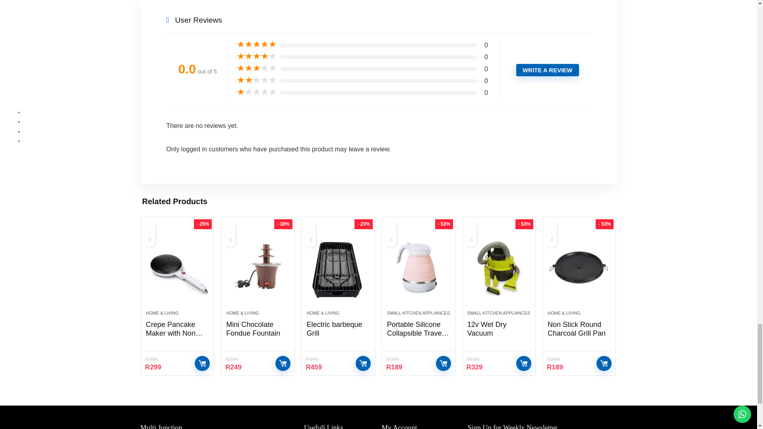 Image resolution: width=763 pixels, height=429 pixels. Describe the element at coordinates (256, 56) in the screenshot. I see `Rated 4 out of 5` at that location.